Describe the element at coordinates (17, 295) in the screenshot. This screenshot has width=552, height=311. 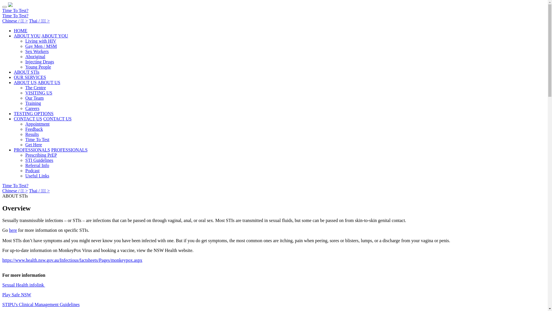
I see `Play Safe NSW` at that location.